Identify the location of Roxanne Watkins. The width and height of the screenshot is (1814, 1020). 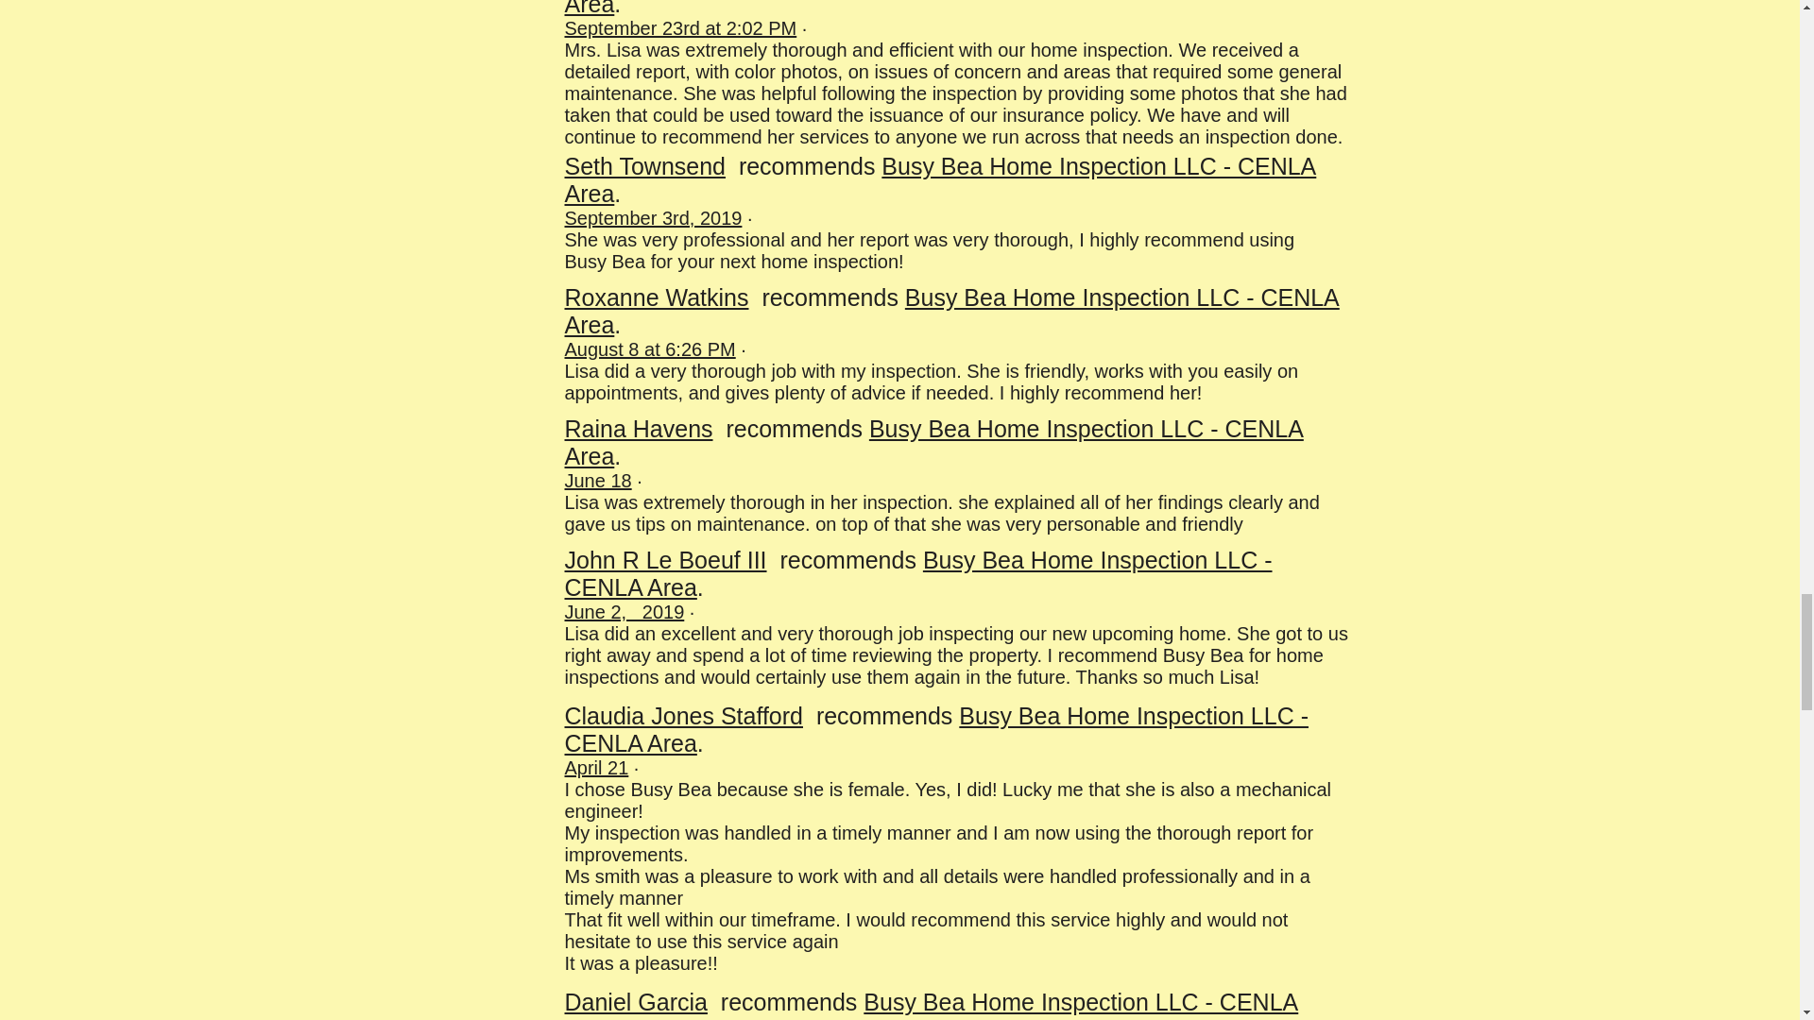
(656, 297).